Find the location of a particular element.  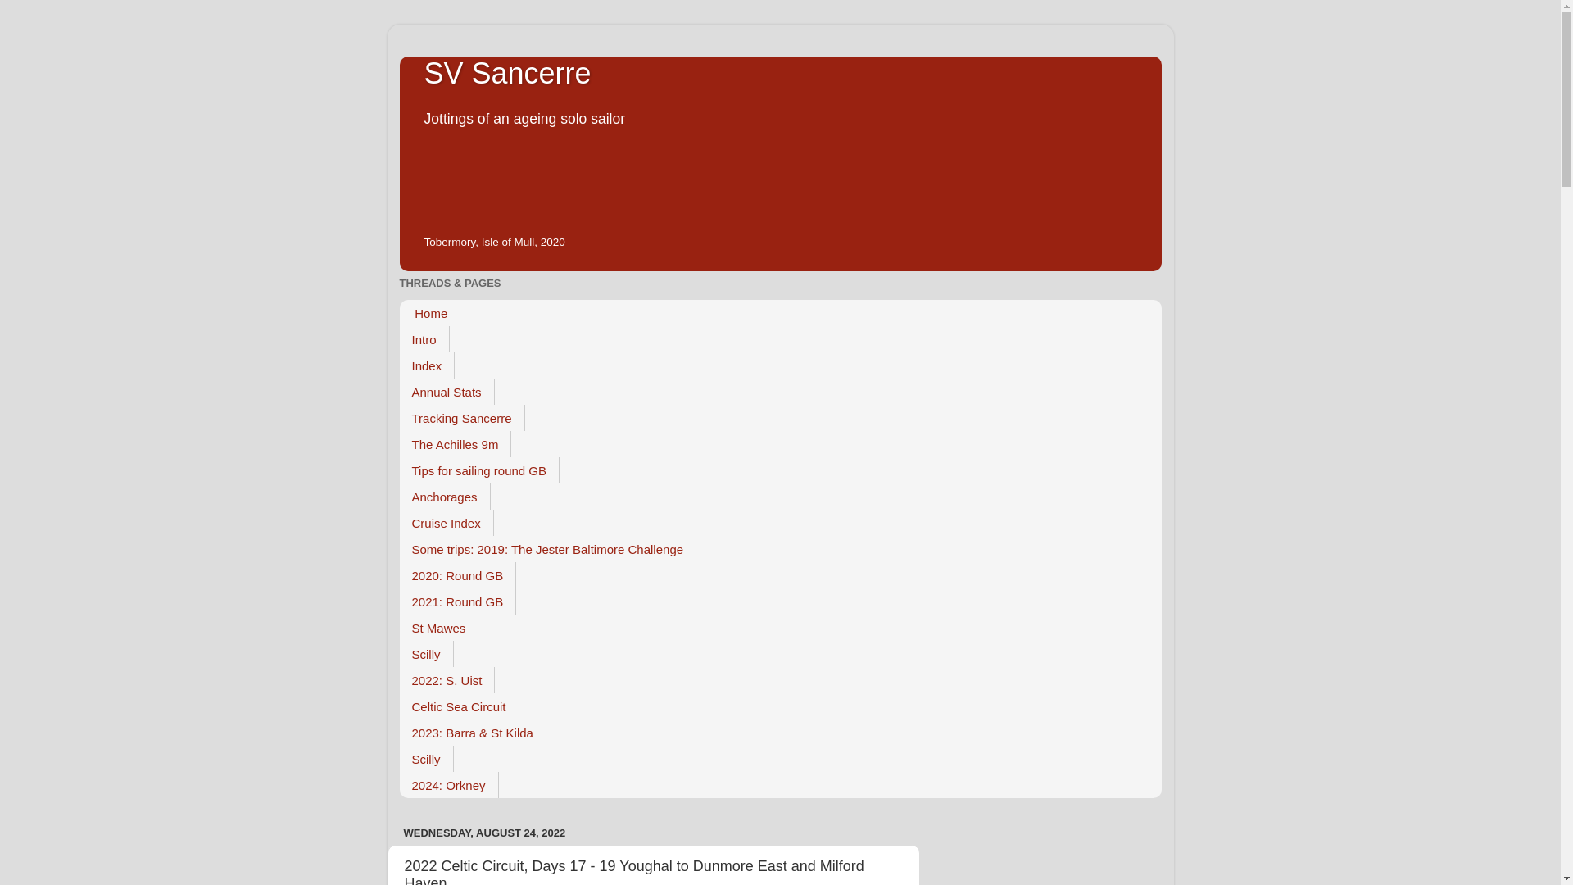

Home is located at coordinates (429, 313).